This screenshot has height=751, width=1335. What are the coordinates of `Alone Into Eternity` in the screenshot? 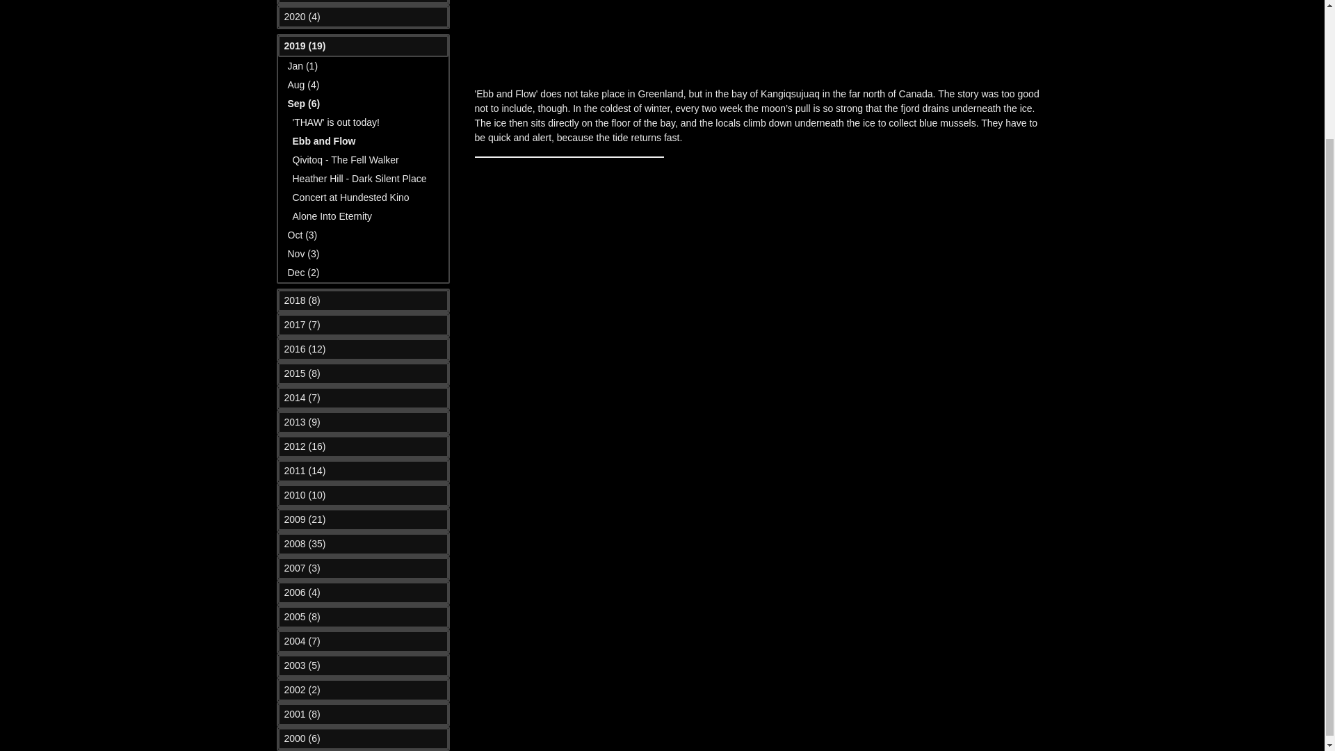 It's located at (331, 216).